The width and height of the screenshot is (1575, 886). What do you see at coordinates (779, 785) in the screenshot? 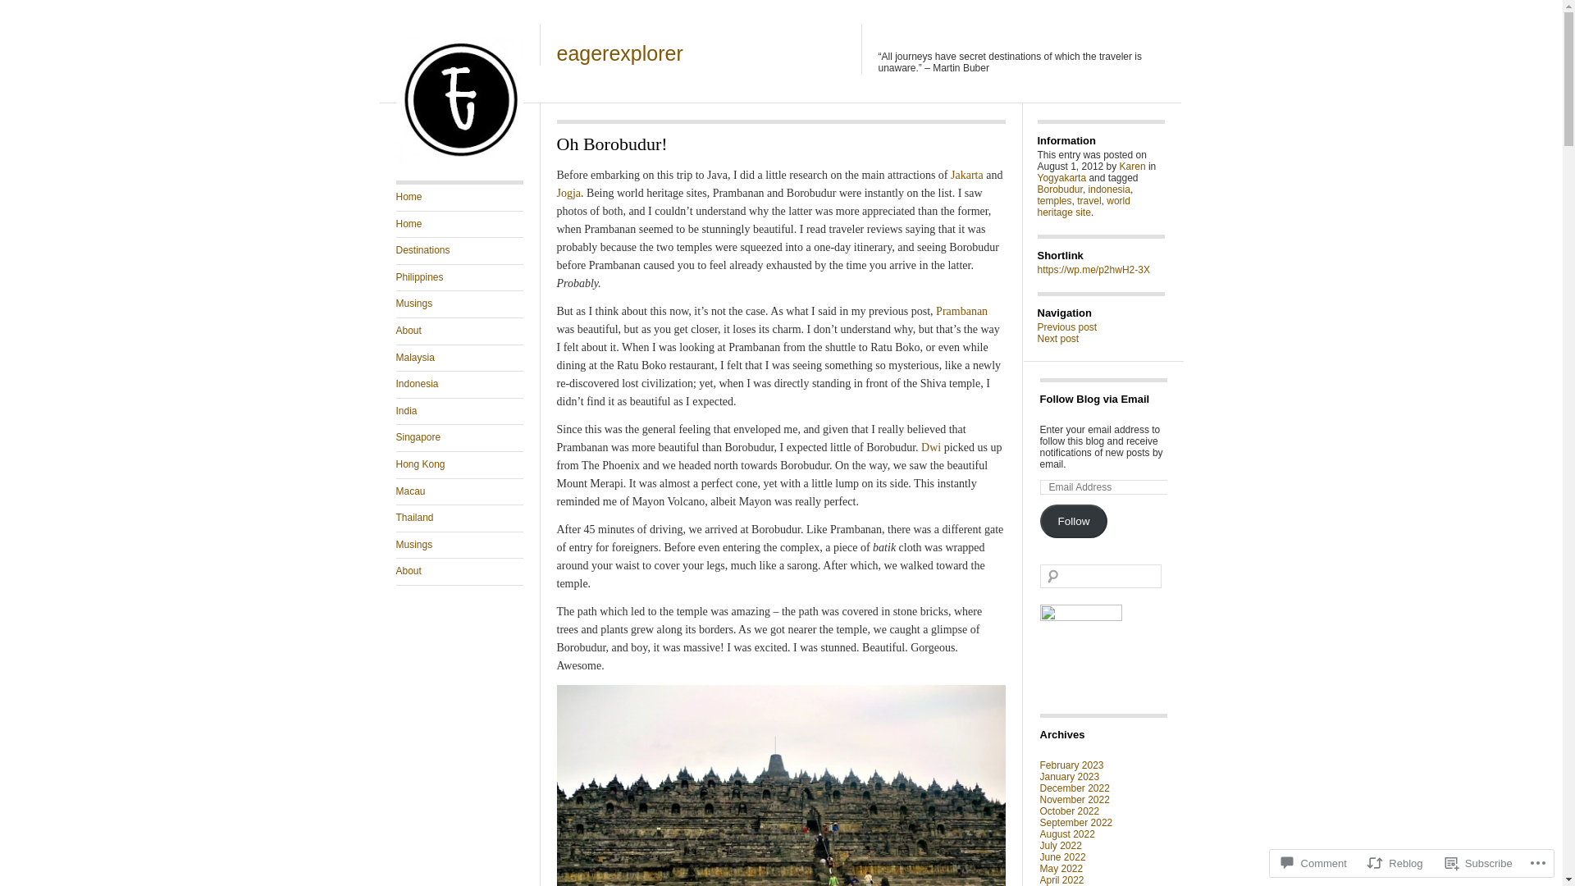
I see `borobudur` at bounding box center [779, 785].